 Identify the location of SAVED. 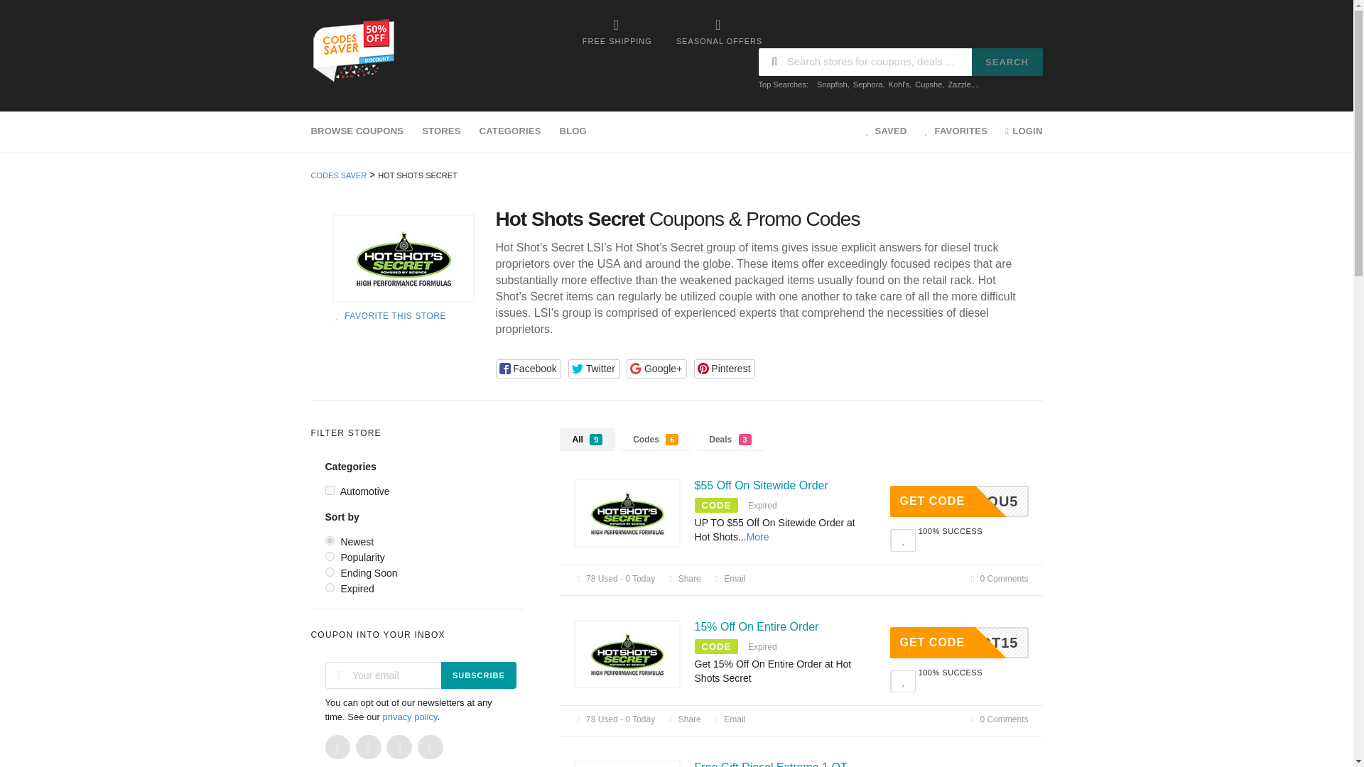
(887, 131).